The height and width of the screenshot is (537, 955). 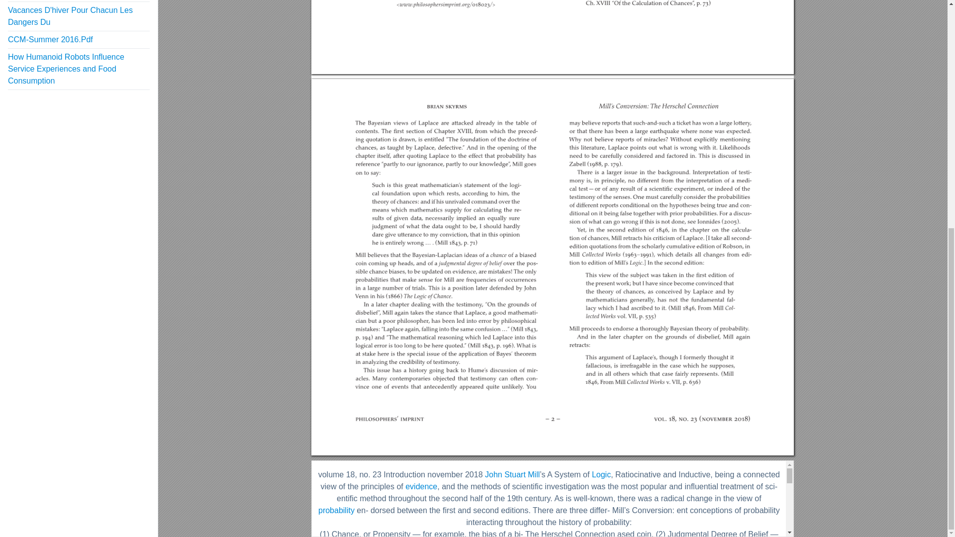 I want to click on evidence, so click(x=421, y=486).